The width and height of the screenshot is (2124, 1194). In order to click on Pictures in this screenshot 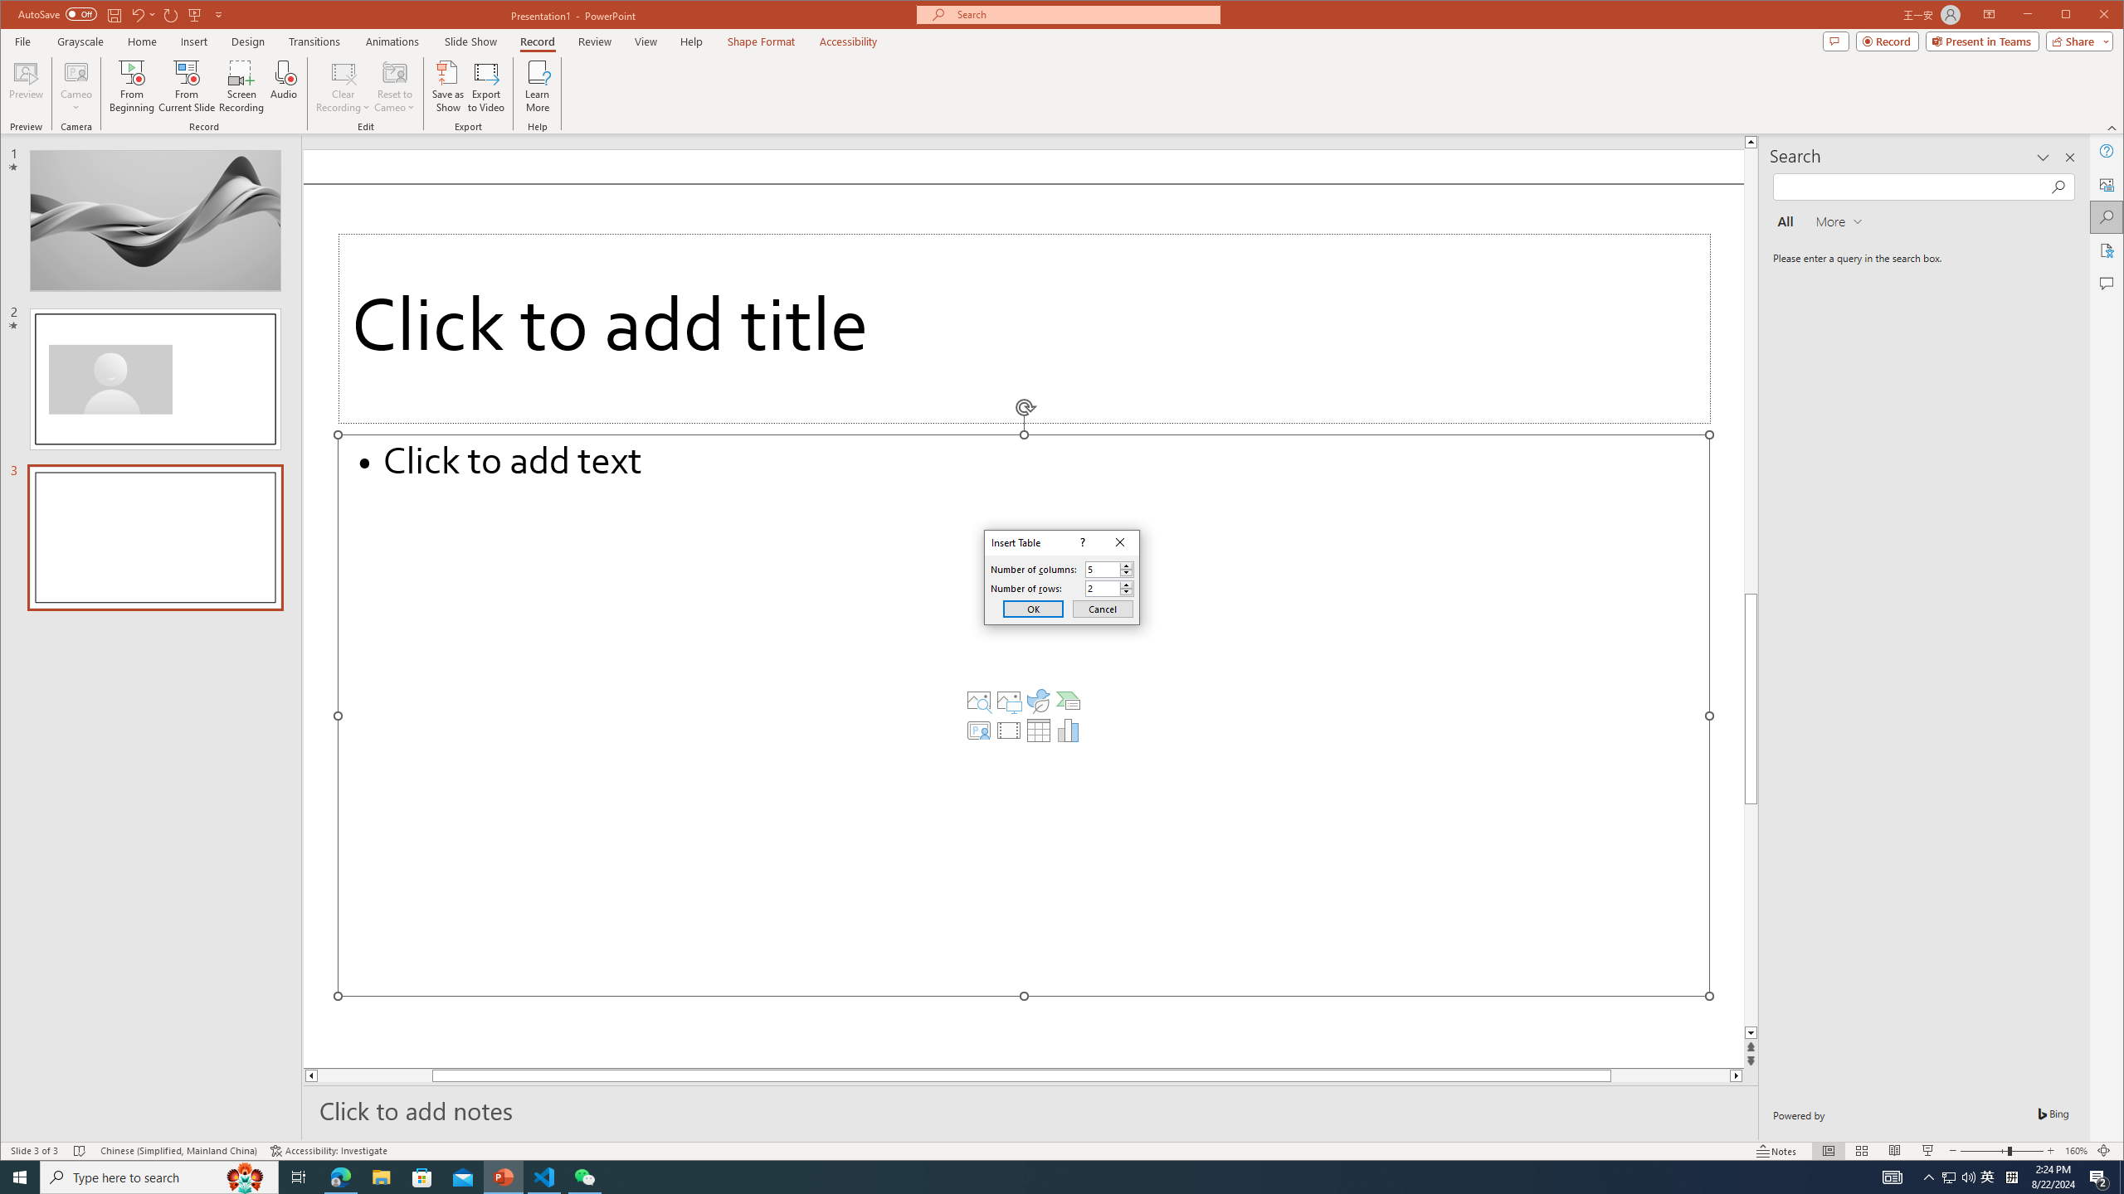, I will do `click(1009, 701)`.